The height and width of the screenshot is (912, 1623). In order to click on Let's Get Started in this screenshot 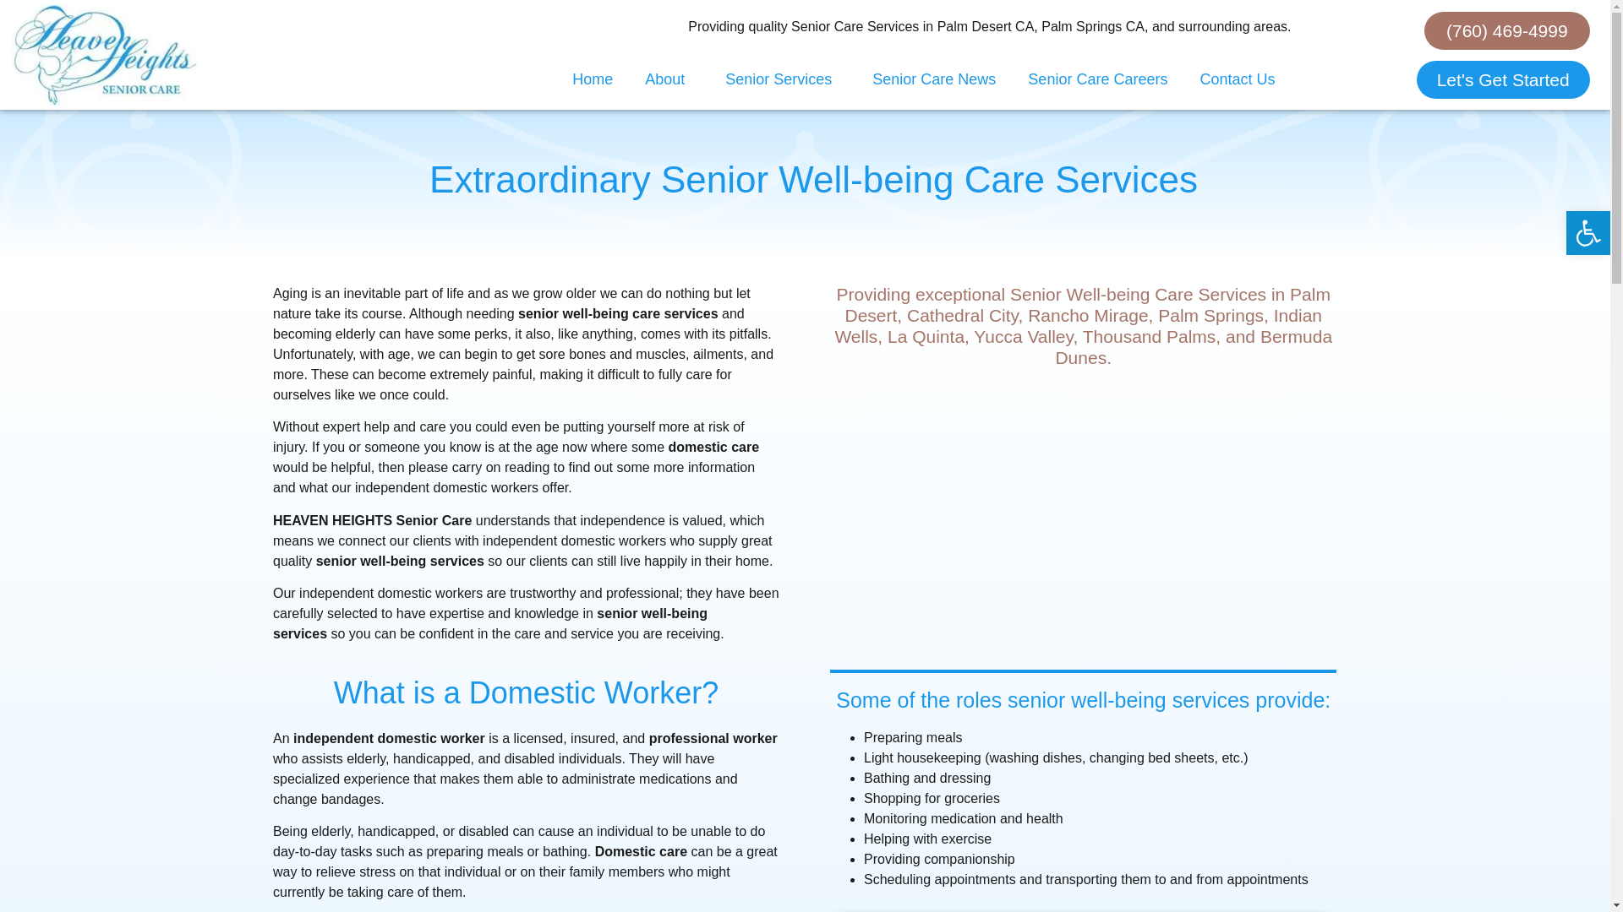, I will do `click(1503, 79)`.